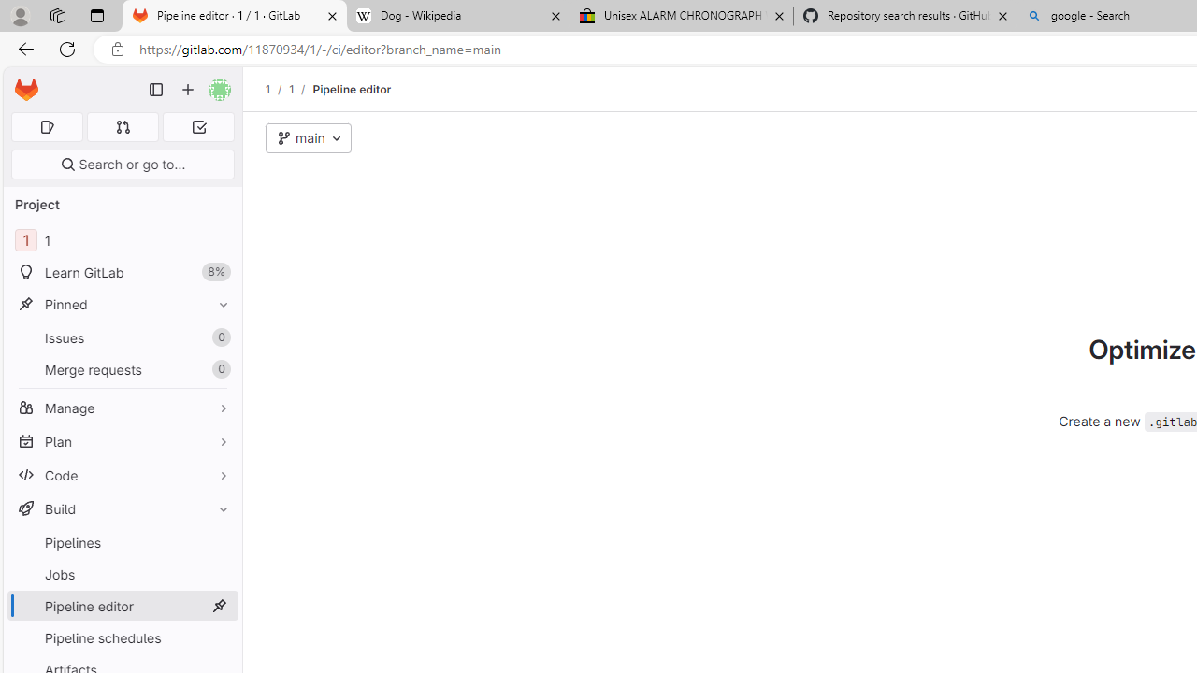 This screenshot has width=1197, height=673. I want to click on To-Do list 0, so click(198, 127).